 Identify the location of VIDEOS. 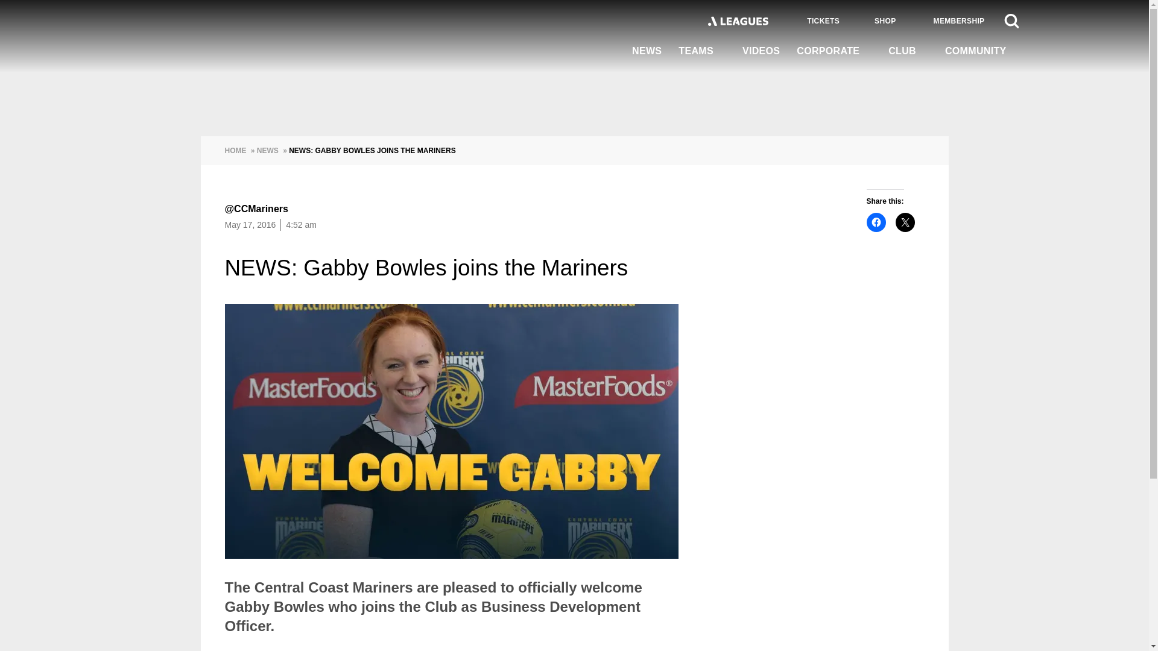
(761, 52).